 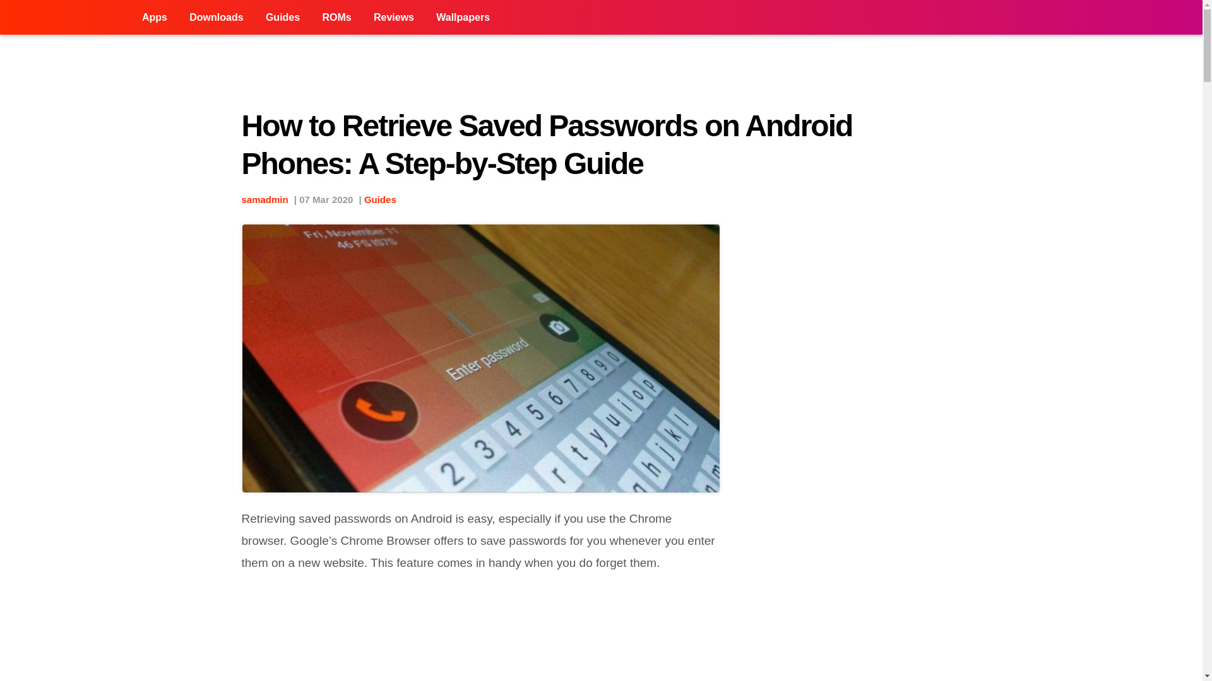 What do you see at coordinates (264, 199) in the screenshot?
I see `samadmin` at bounding box center [264, 199].